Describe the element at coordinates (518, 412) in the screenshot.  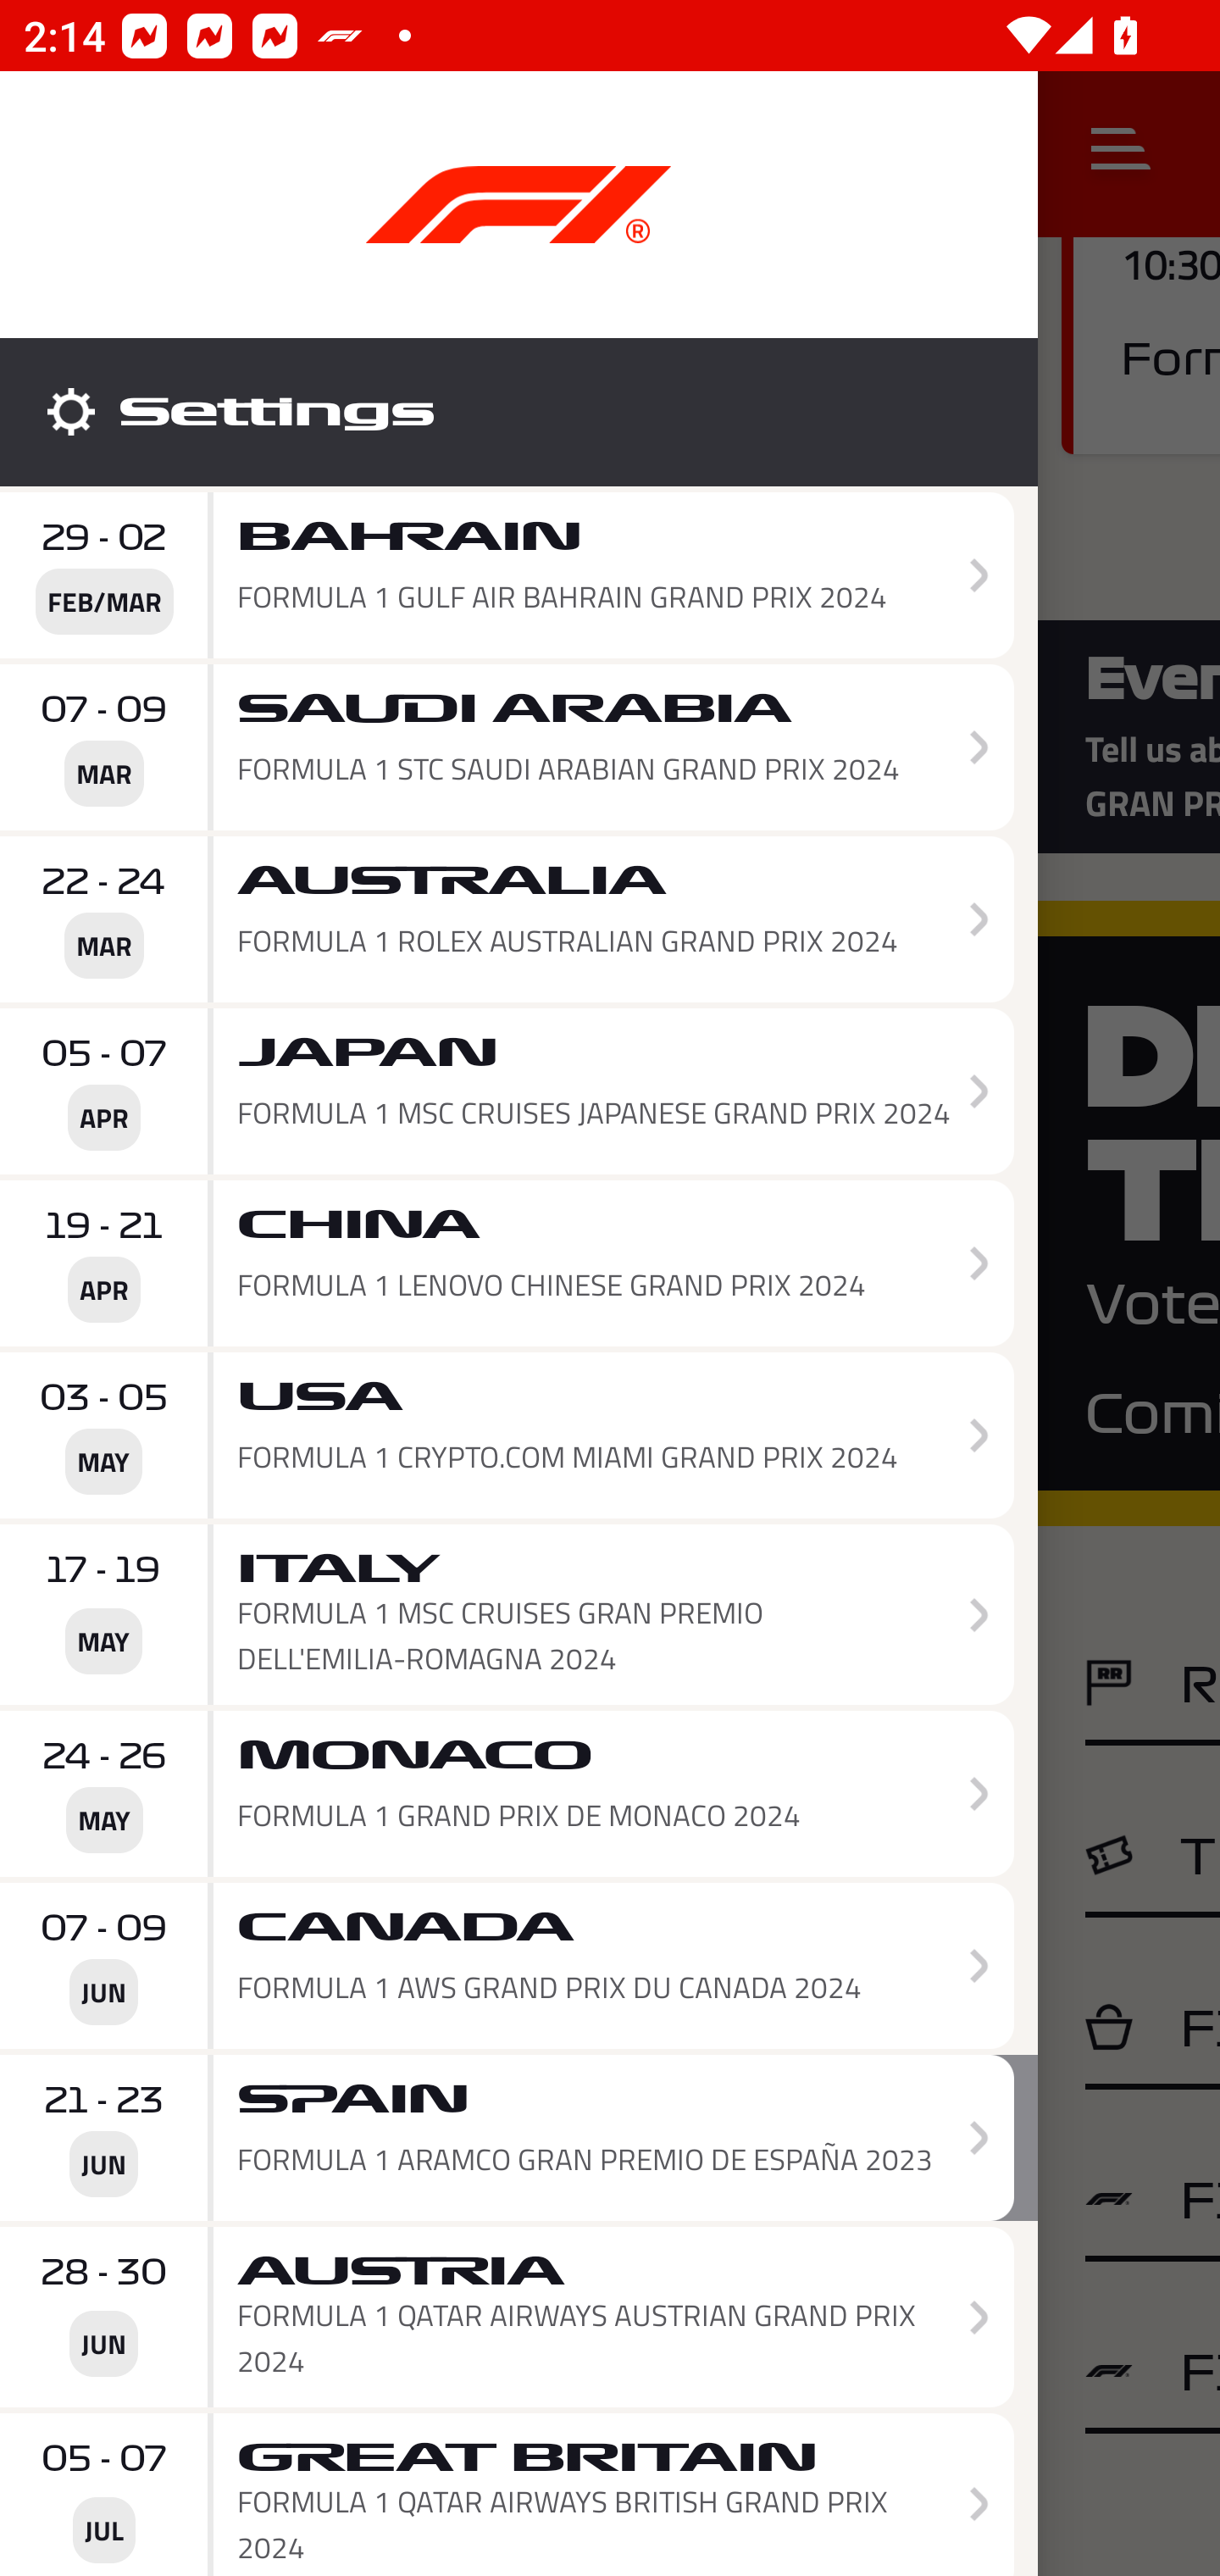
I see `Settings` at that location.